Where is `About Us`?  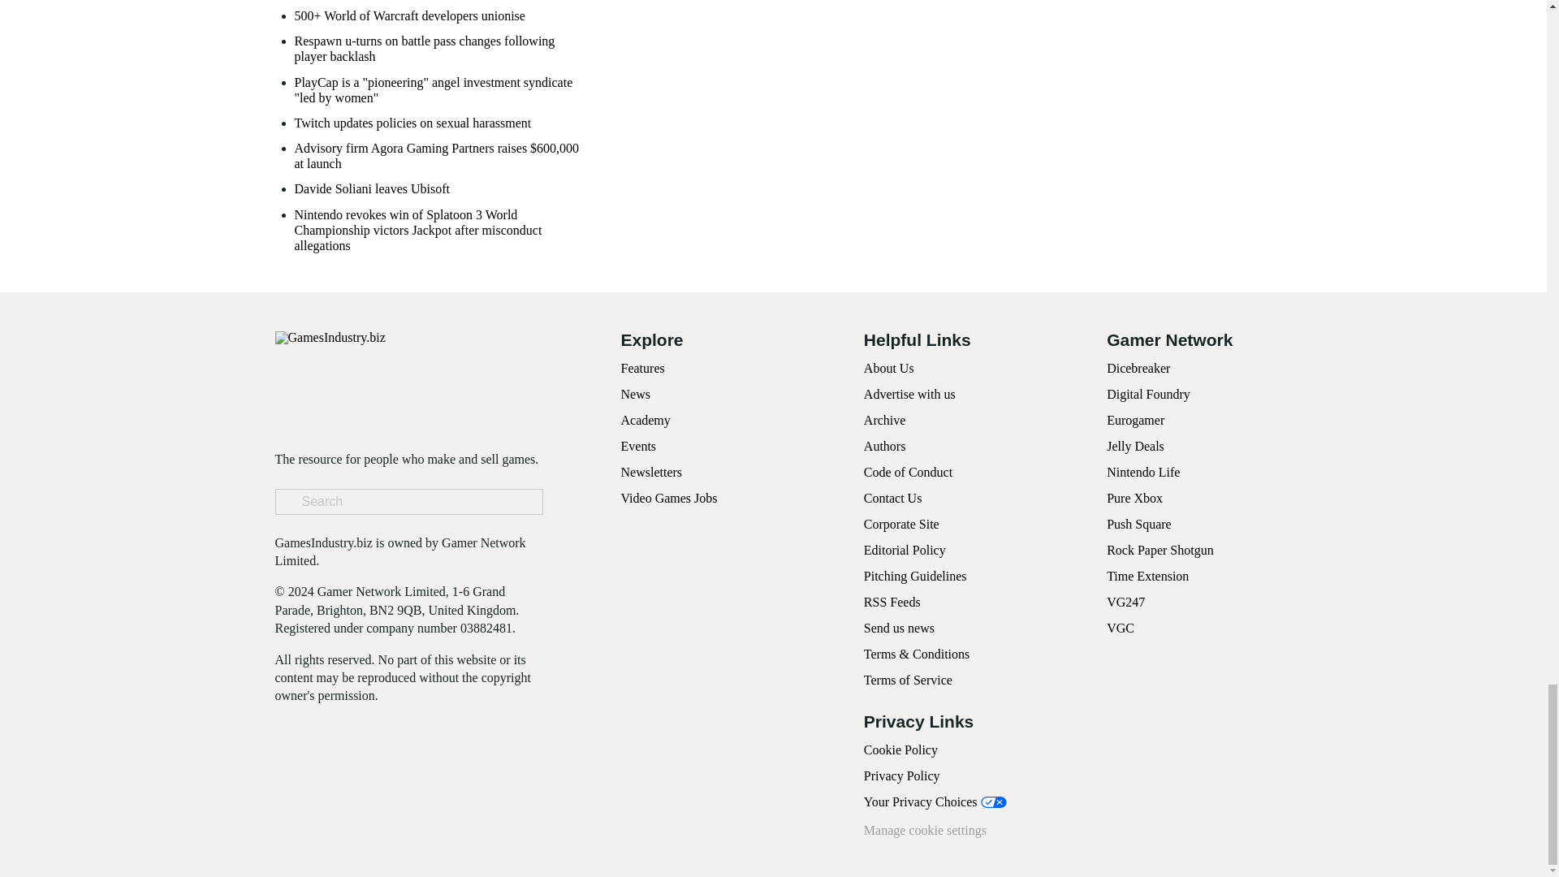 About Us is located at coordinates (888, 368).